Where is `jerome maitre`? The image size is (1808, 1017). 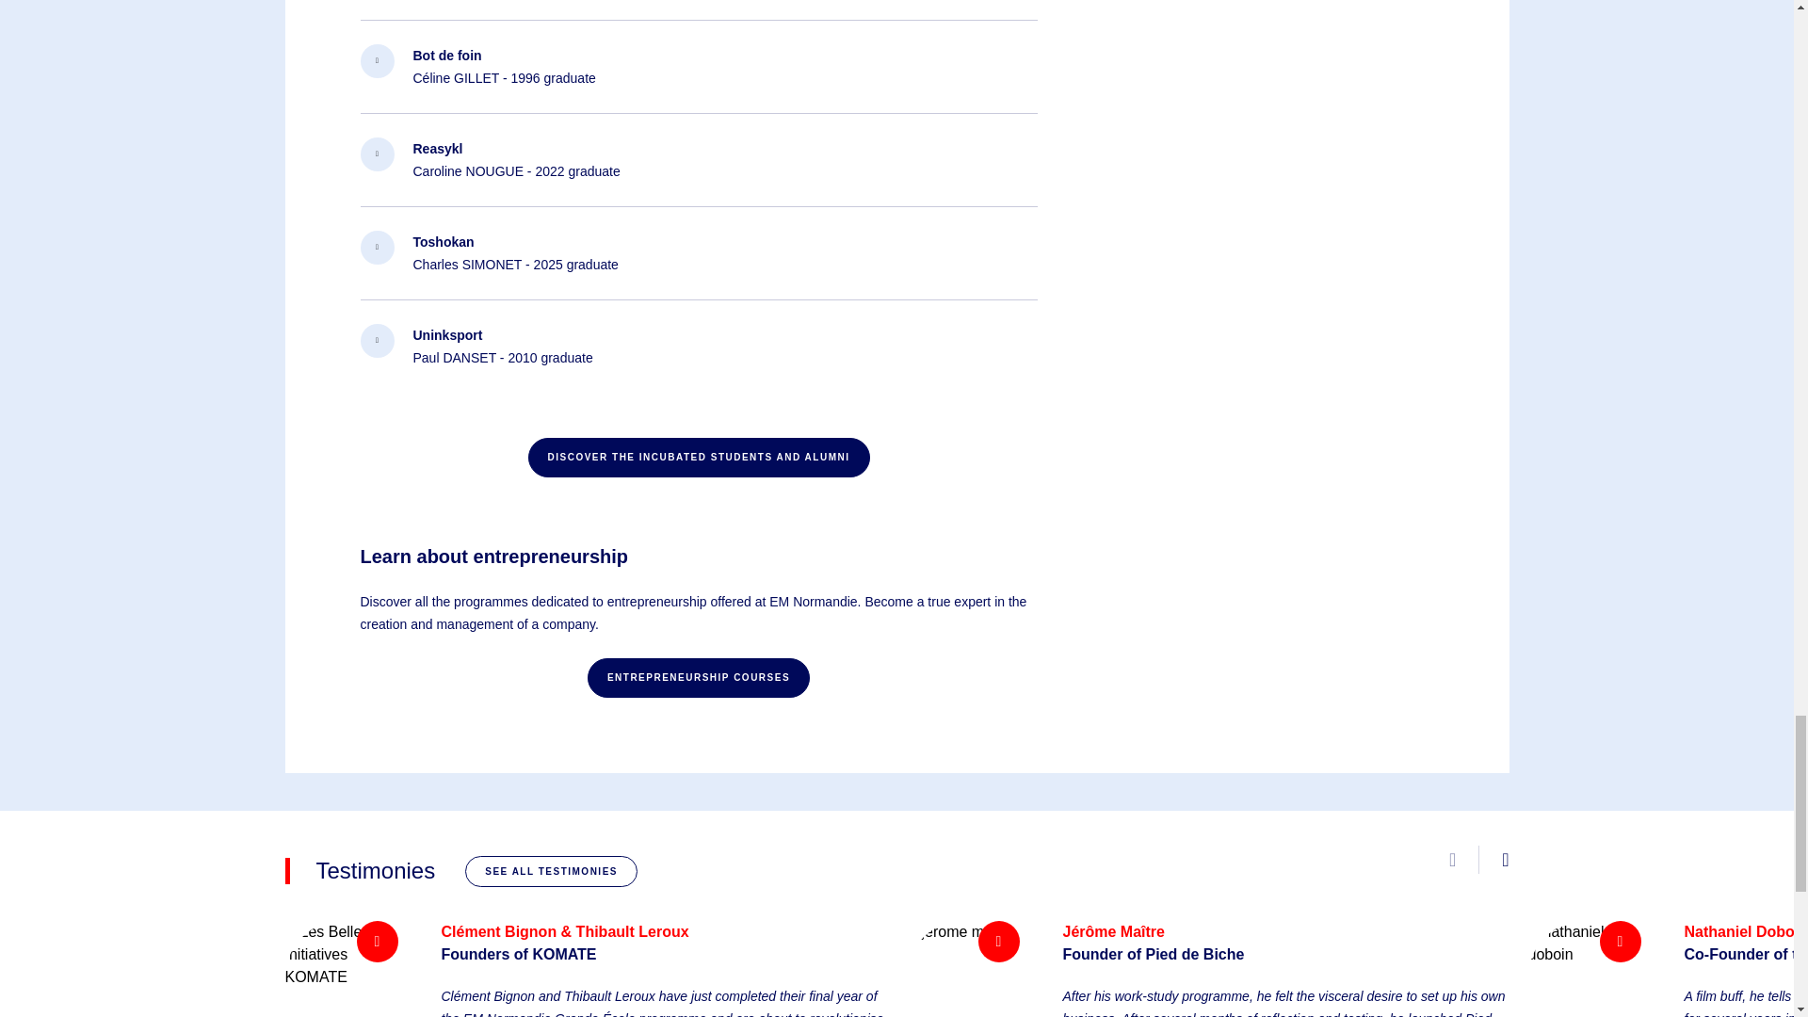 jerome maitre is located at coordinates (962, 969).